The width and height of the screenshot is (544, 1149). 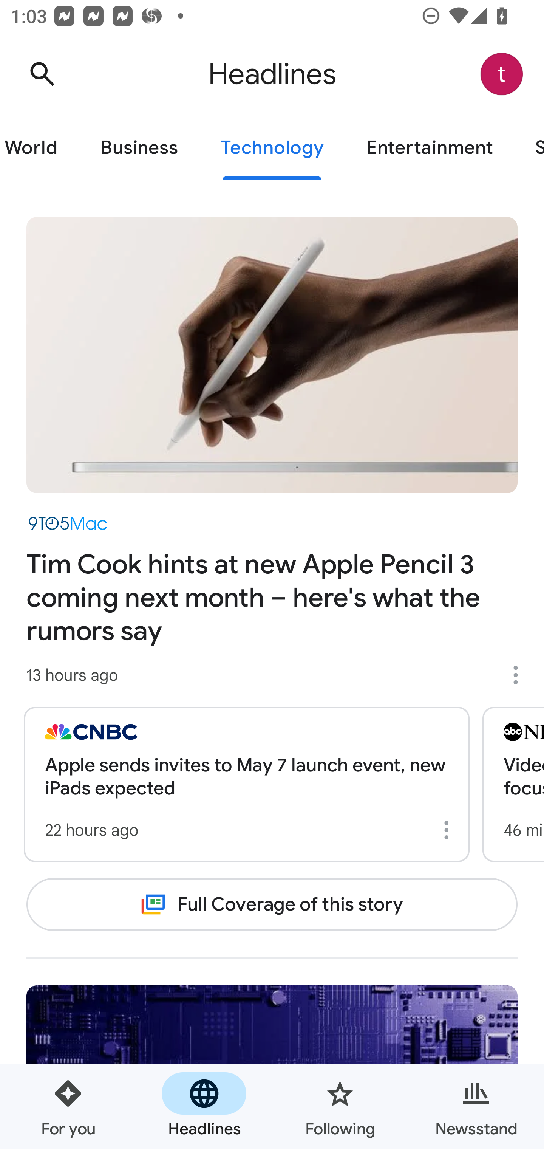 I want to click on Search, so click(x=42, y=74).